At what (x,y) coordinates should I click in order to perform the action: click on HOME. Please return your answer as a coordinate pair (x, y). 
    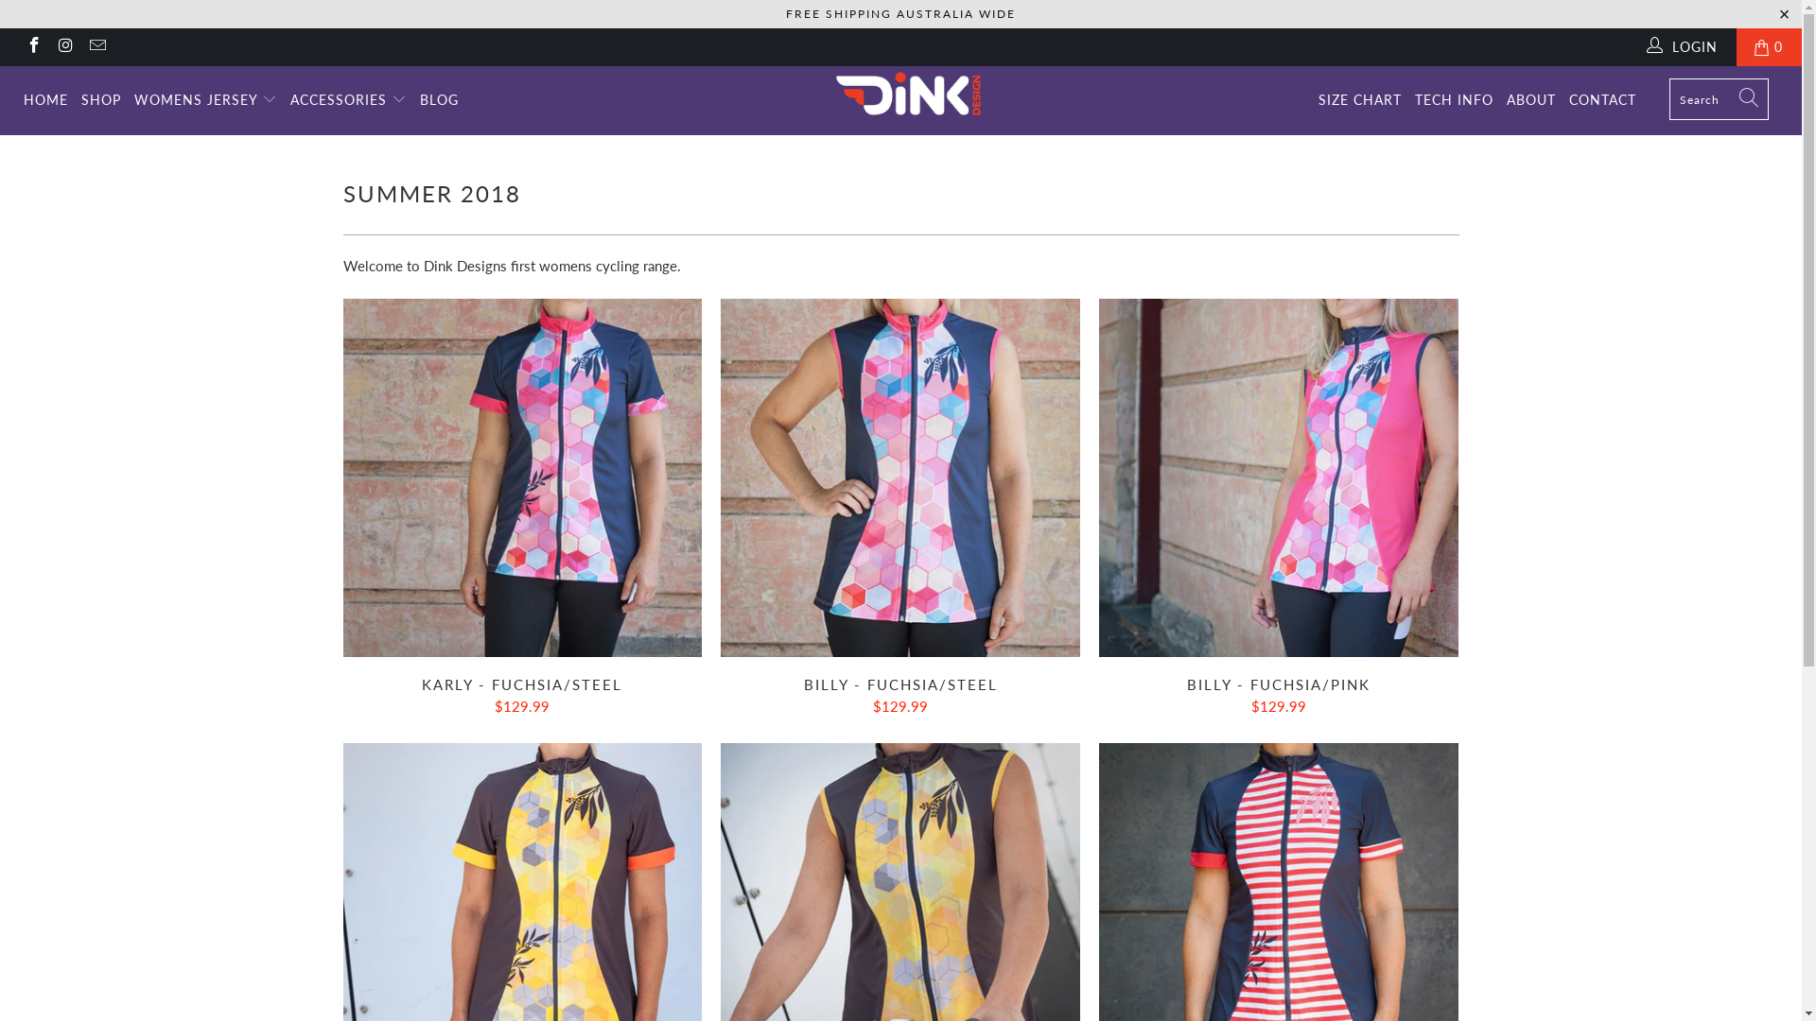
    Looking at the image, I should click on (45, 100).